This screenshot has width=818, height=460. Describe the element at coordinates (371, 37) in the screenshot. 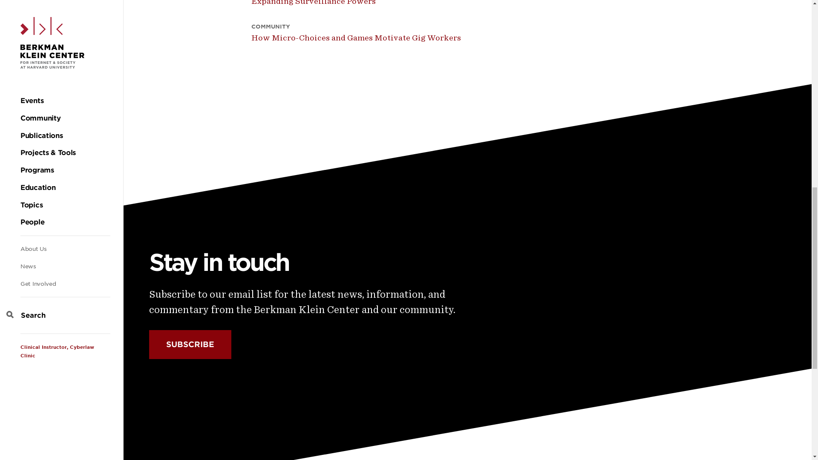

I see `How Micro-Choices and Games Motivate Gig Workers` at that location.